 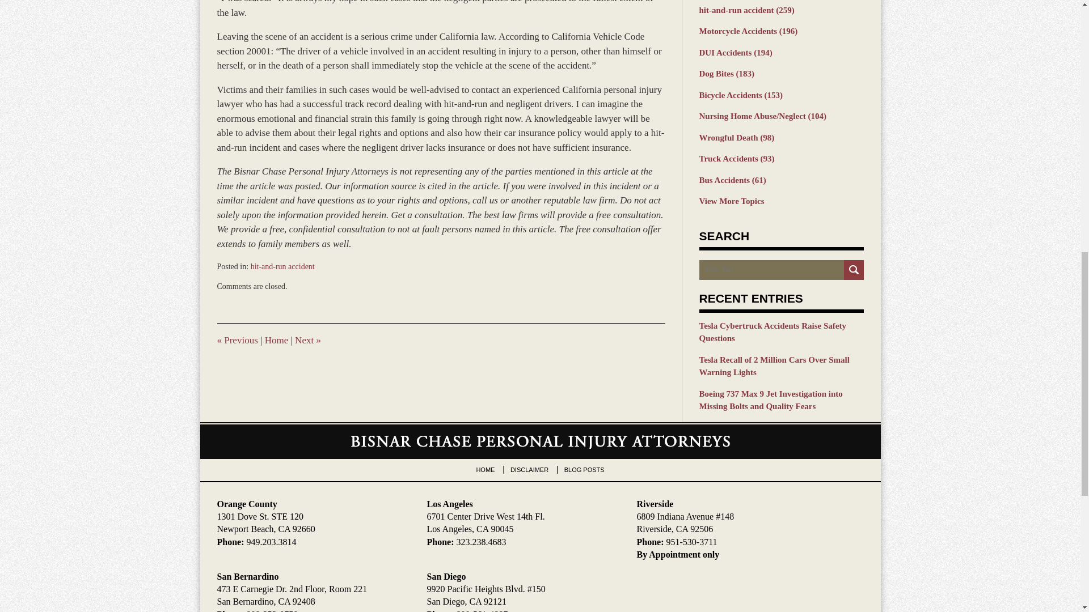 What do you see at coordinates (781, 332) in the screenshot?
I see `Tesla Cybertruck Accidents Raise Safety Questions` at bounding box center [781, 332].